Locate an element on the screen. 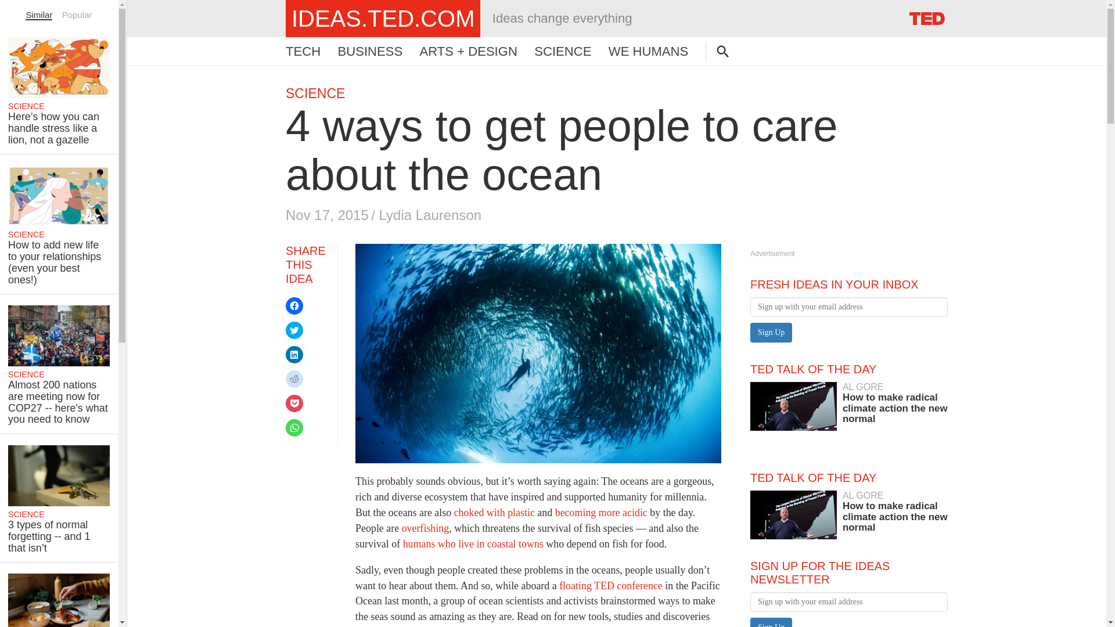 The width and height of the screenshot is (1115, 627). Search is located at coordinates (23, 8).